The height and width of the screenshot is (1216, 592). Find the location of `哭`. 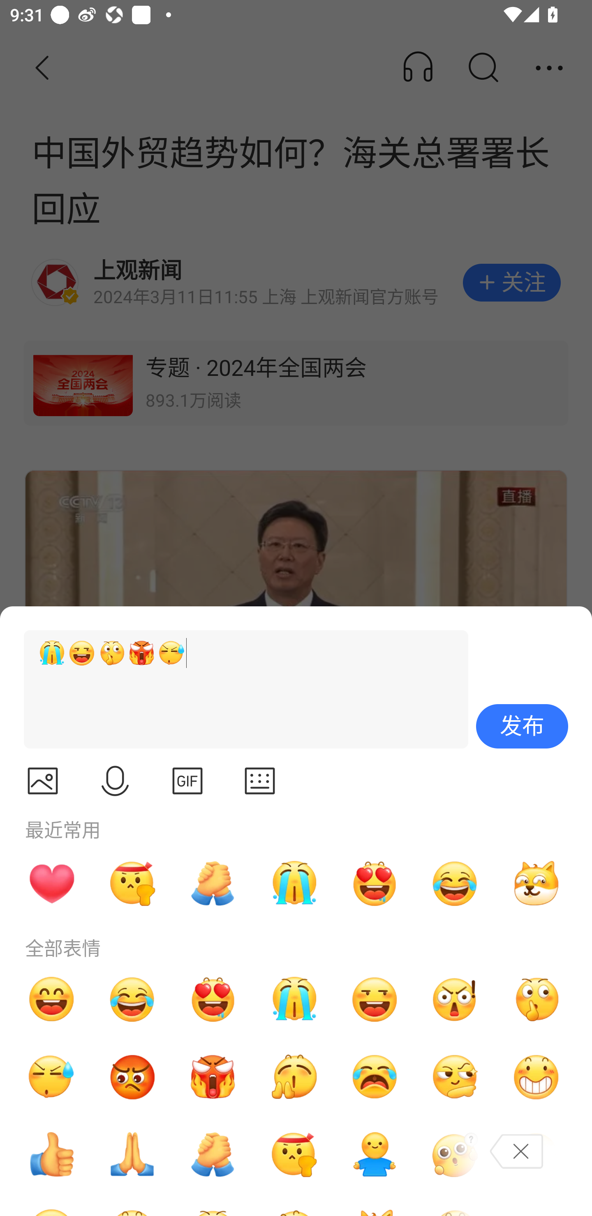

哭 is located at coordinates (294, 999).